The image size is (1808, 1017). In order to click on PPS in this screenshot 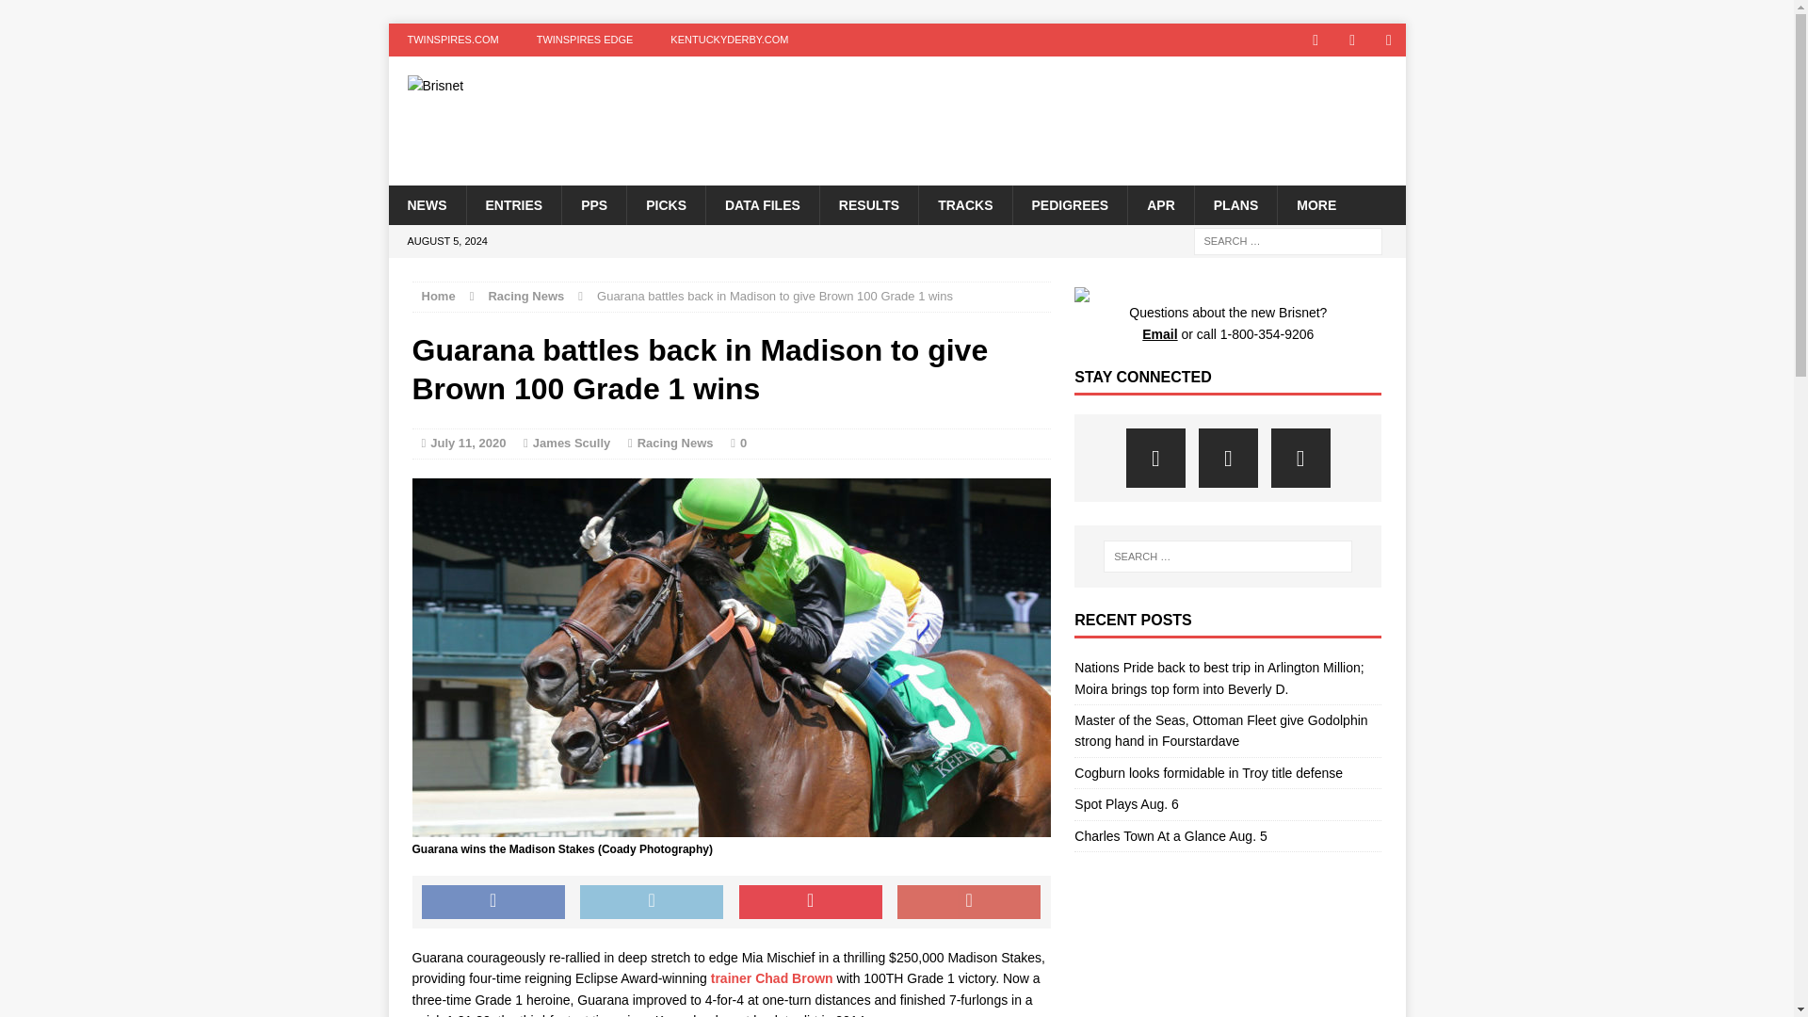, I will do `click(593, 203)`.